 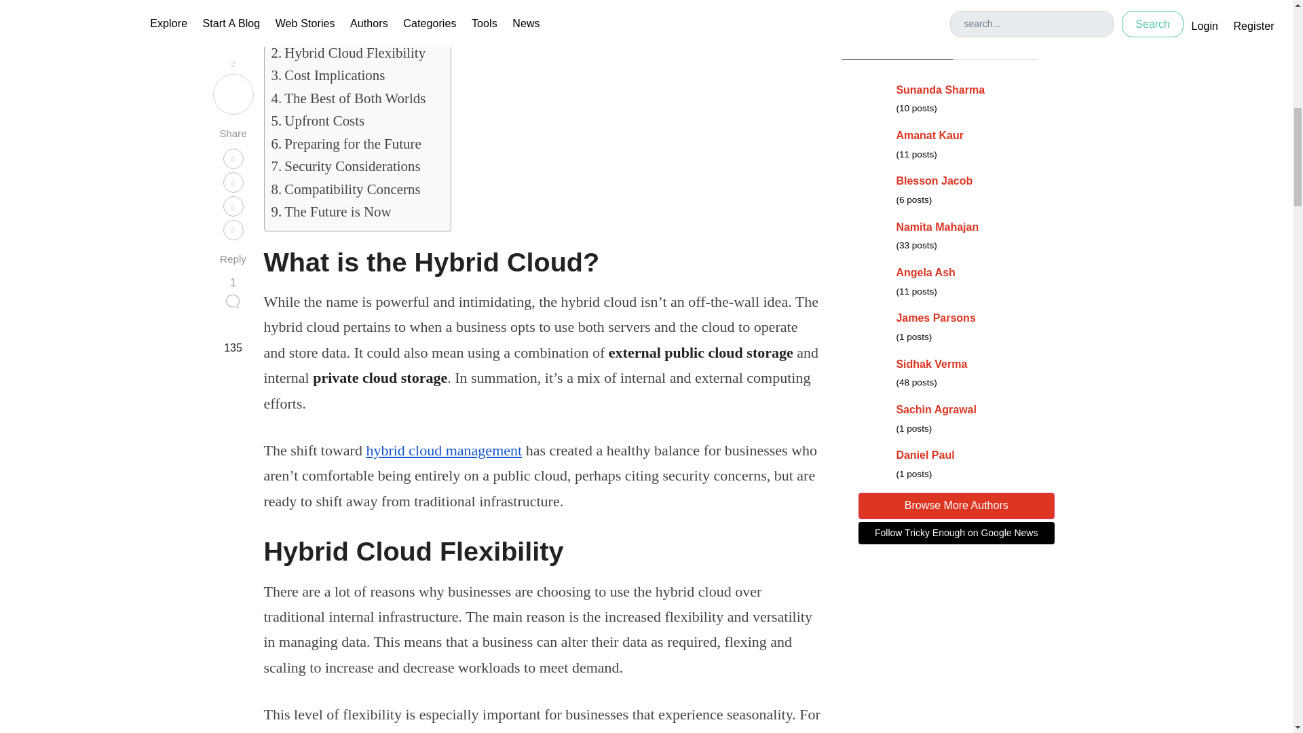 I want to click on Compatibility Concerns, so click(x=346, y=189).